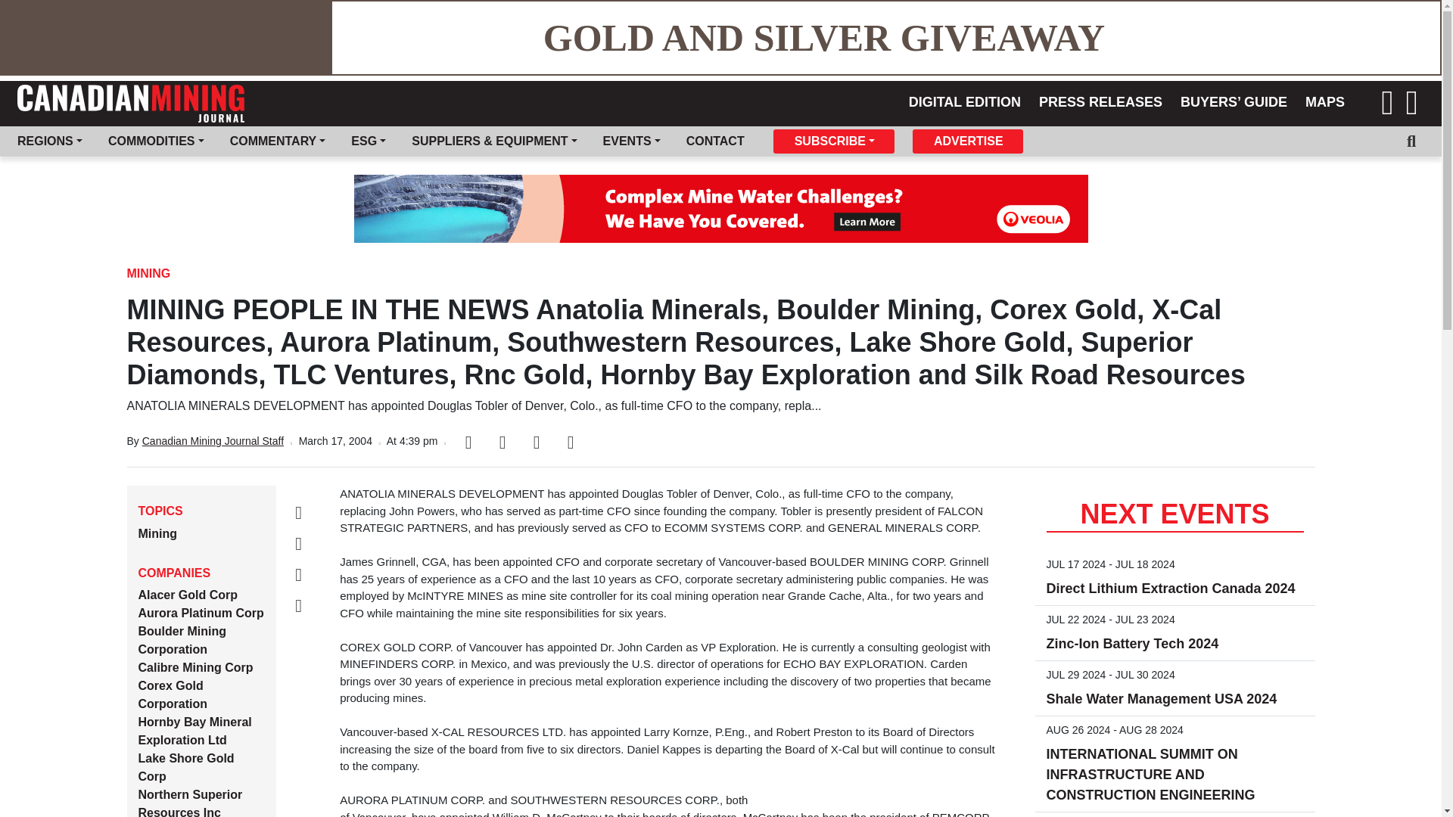 The width and height of the screenshot is (1453, 817). Describe the element at coordinates (634, 141) in the screenshot. I see `EVENTS` at that location.